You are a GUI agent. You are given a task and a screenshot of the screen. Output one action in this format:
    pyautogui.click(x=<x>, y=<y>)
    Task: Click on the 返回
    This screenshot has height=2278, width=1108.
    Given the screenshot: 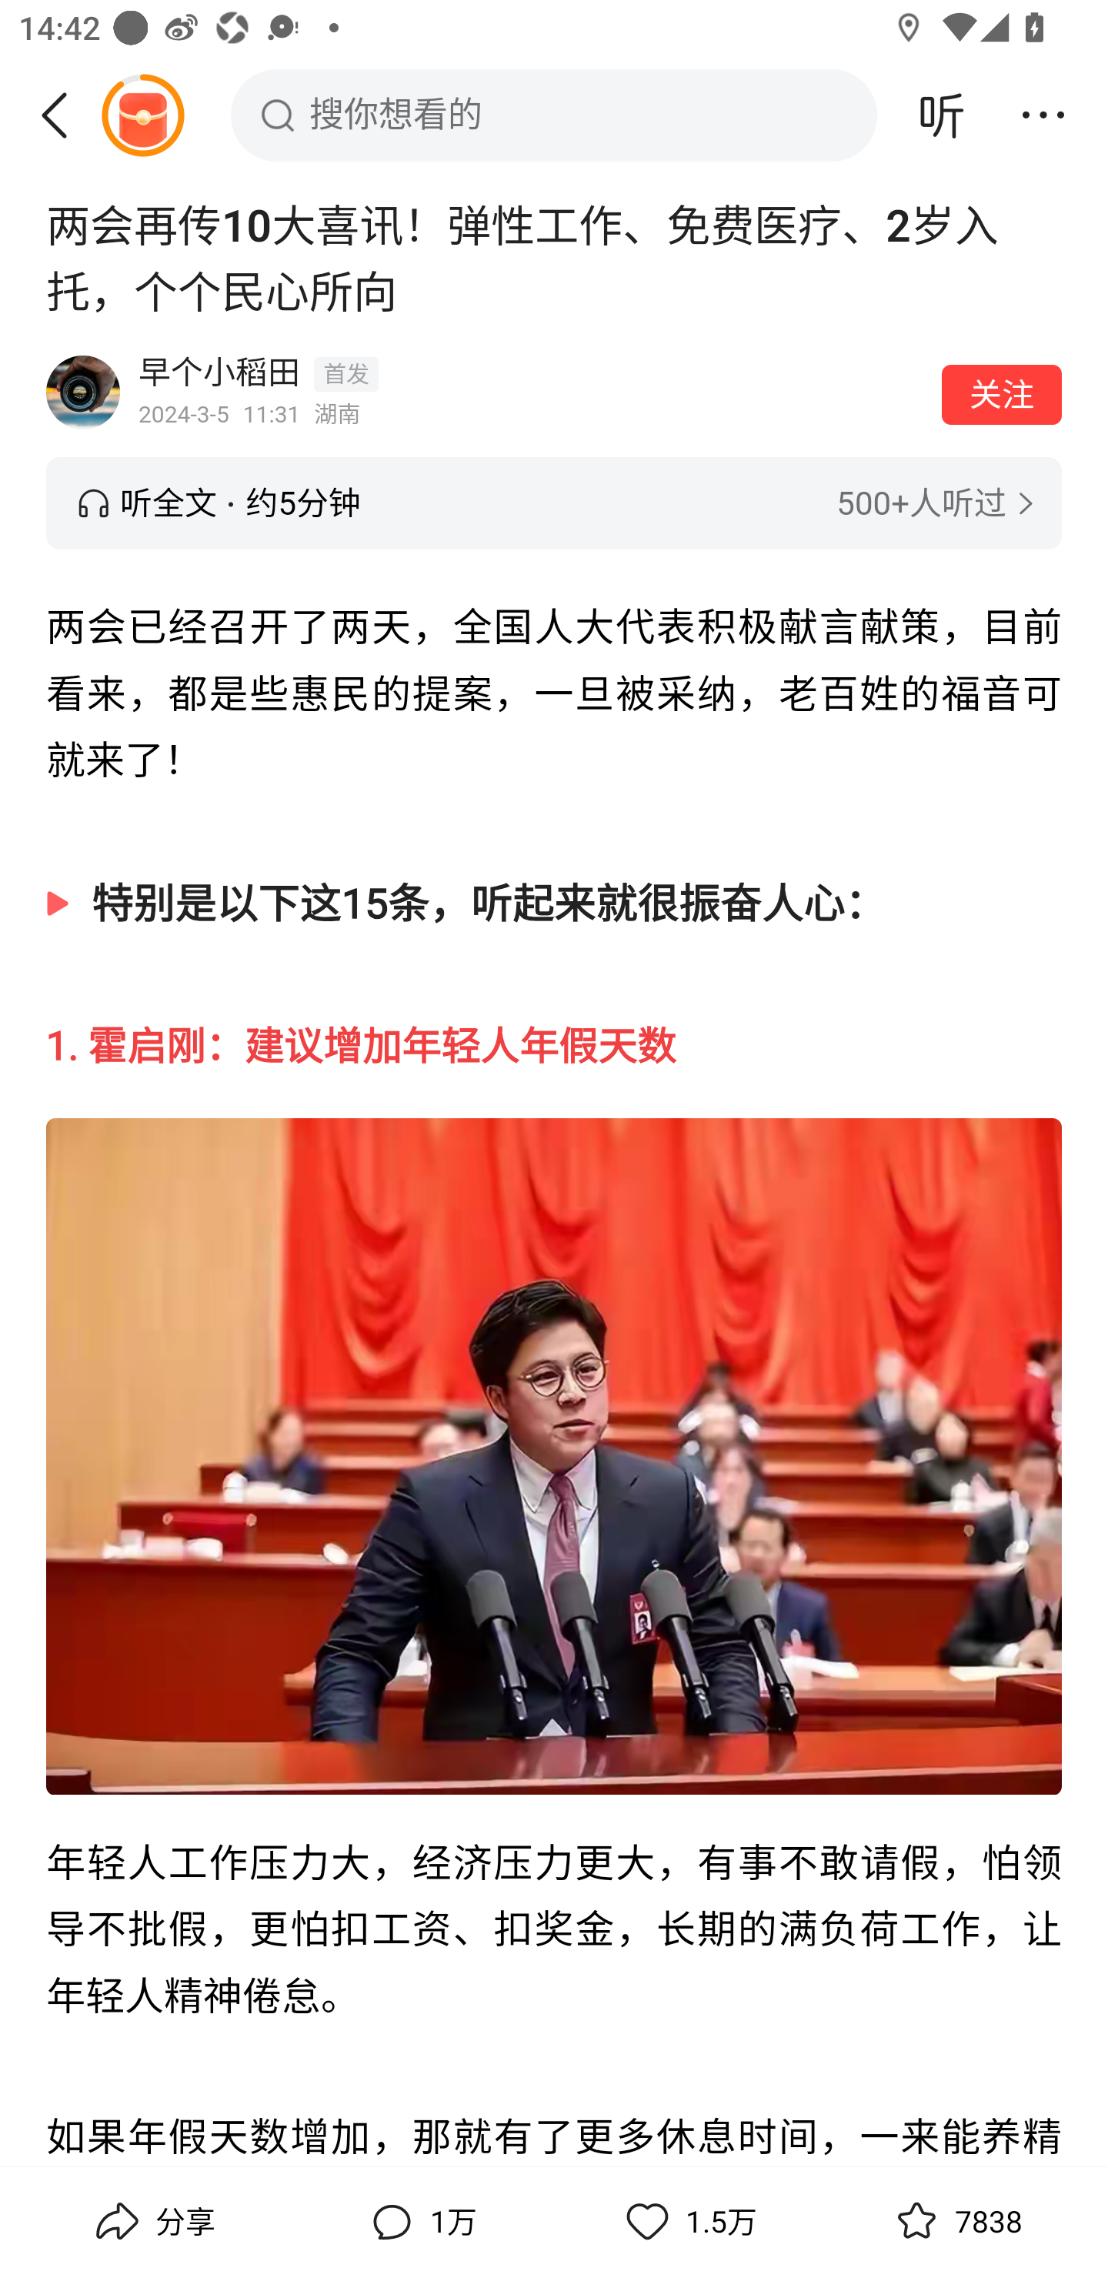 What is the action you would take?
    pyautogui.click(x=64, y=115)
    